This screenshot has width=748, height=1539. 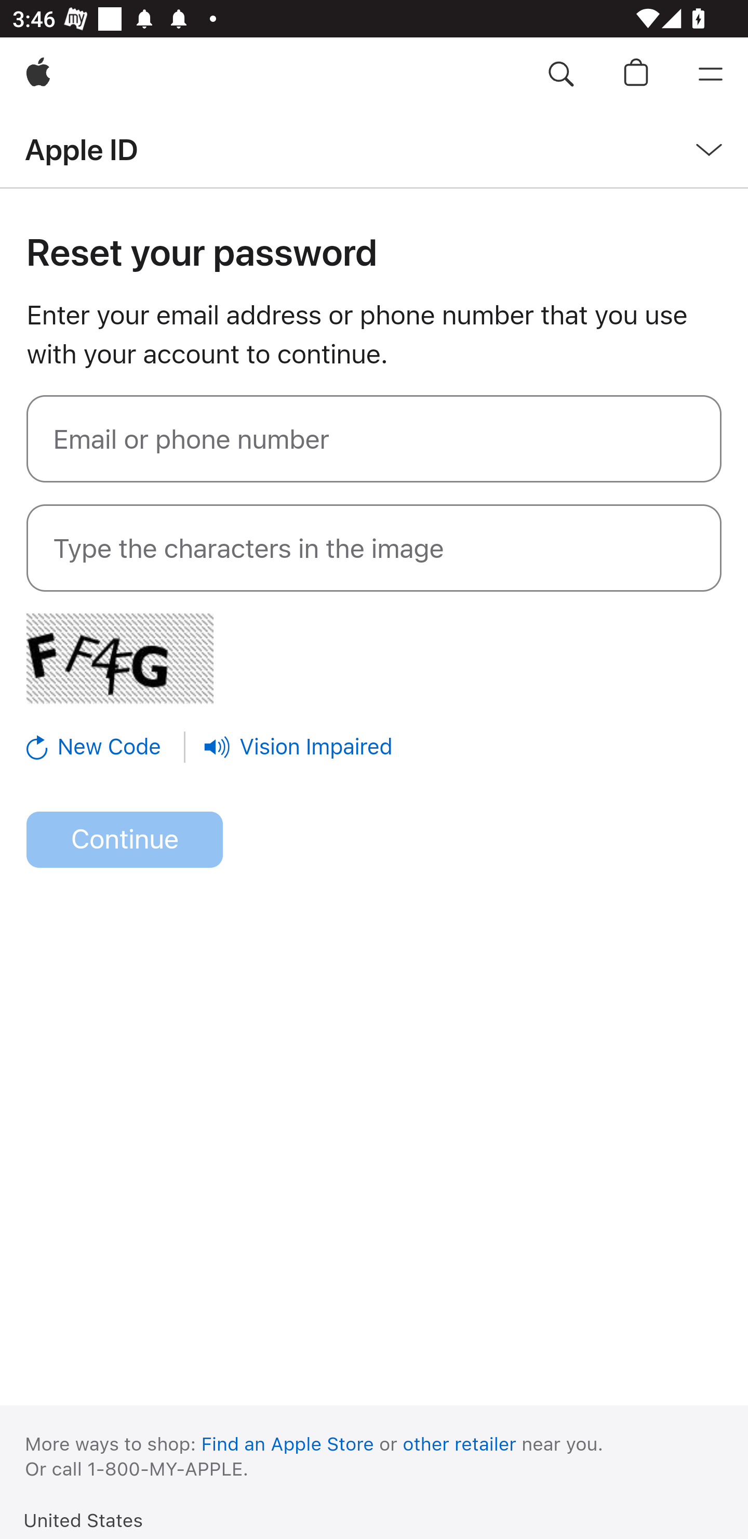 What do you see at coordinates (125, 840) in the screenshot?
I see `Continue` at bounding box center [125, 840].